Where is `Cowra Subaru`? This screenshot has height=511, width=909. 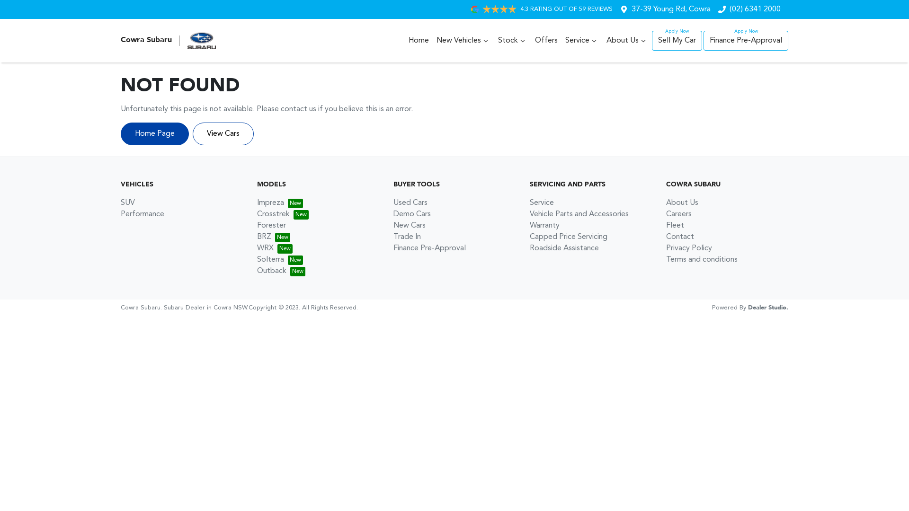 Cowra Subaru is located at coordinates (169, 41).